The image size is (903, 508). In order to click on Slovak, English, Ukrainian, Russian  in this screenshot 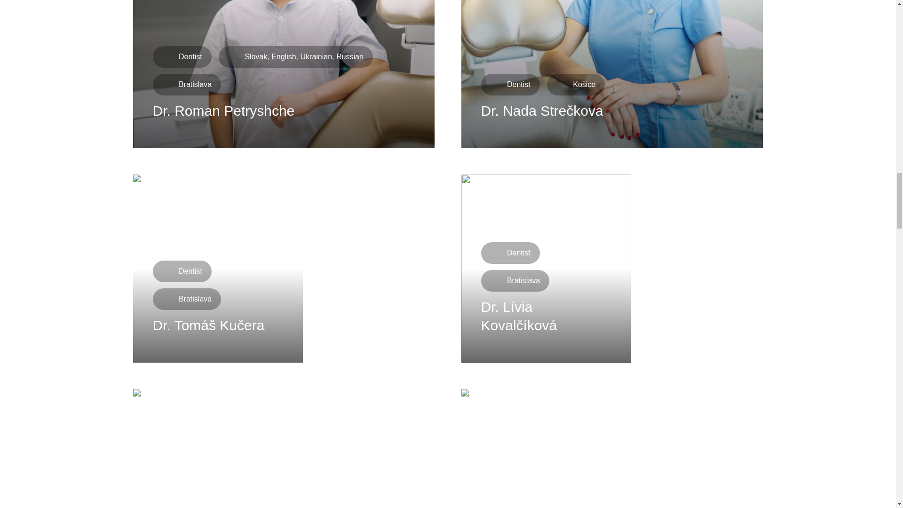, I will do `click(295, 56)`.